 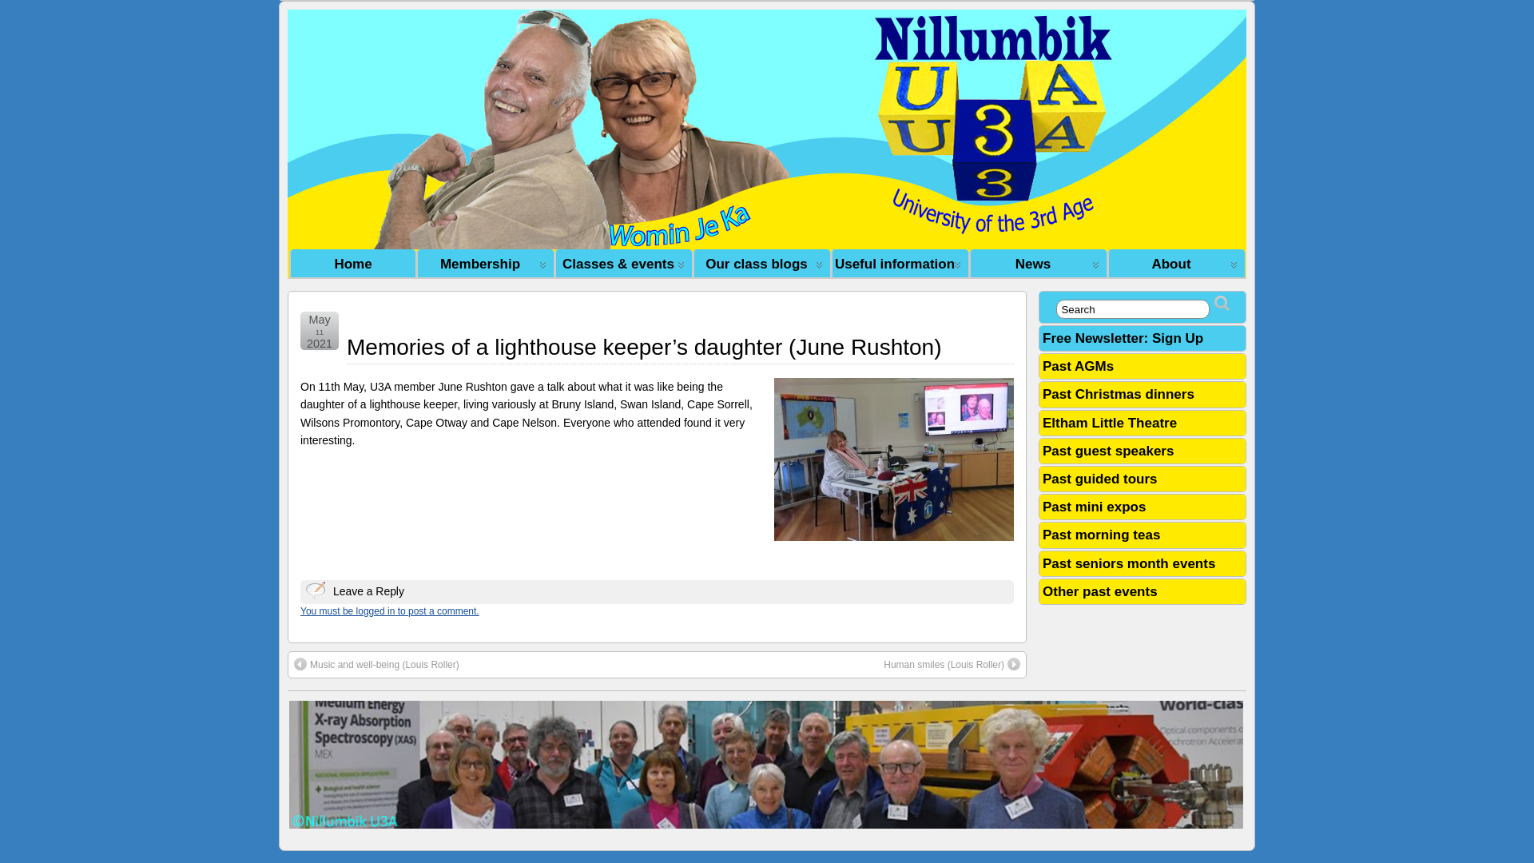 I want to click on   Human smiles (Louis Roller), so click(x=952, y=665).